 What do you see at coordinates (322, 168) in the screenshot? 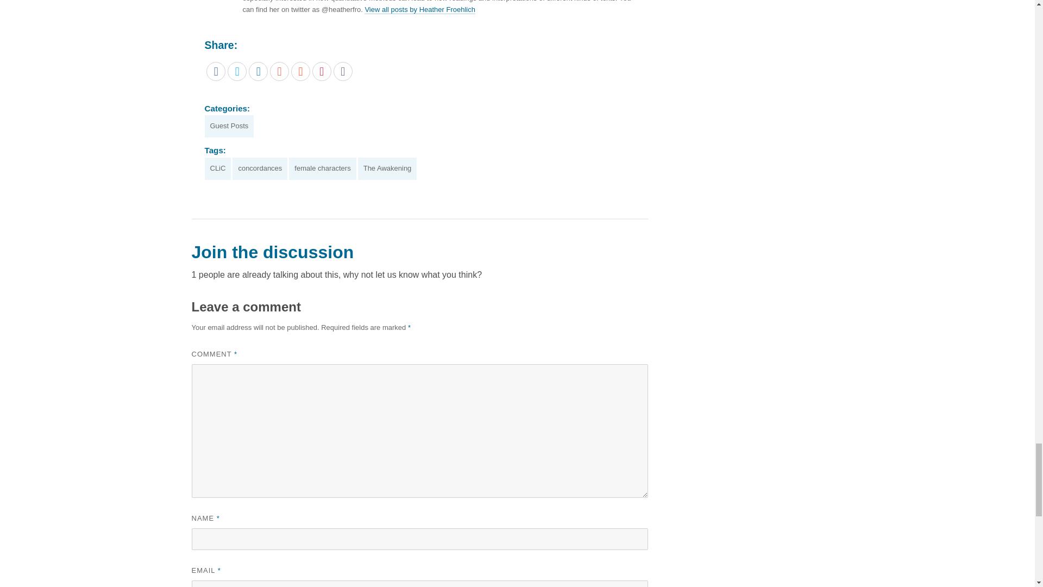
I see `female characters` at bounding box center [322, 168].